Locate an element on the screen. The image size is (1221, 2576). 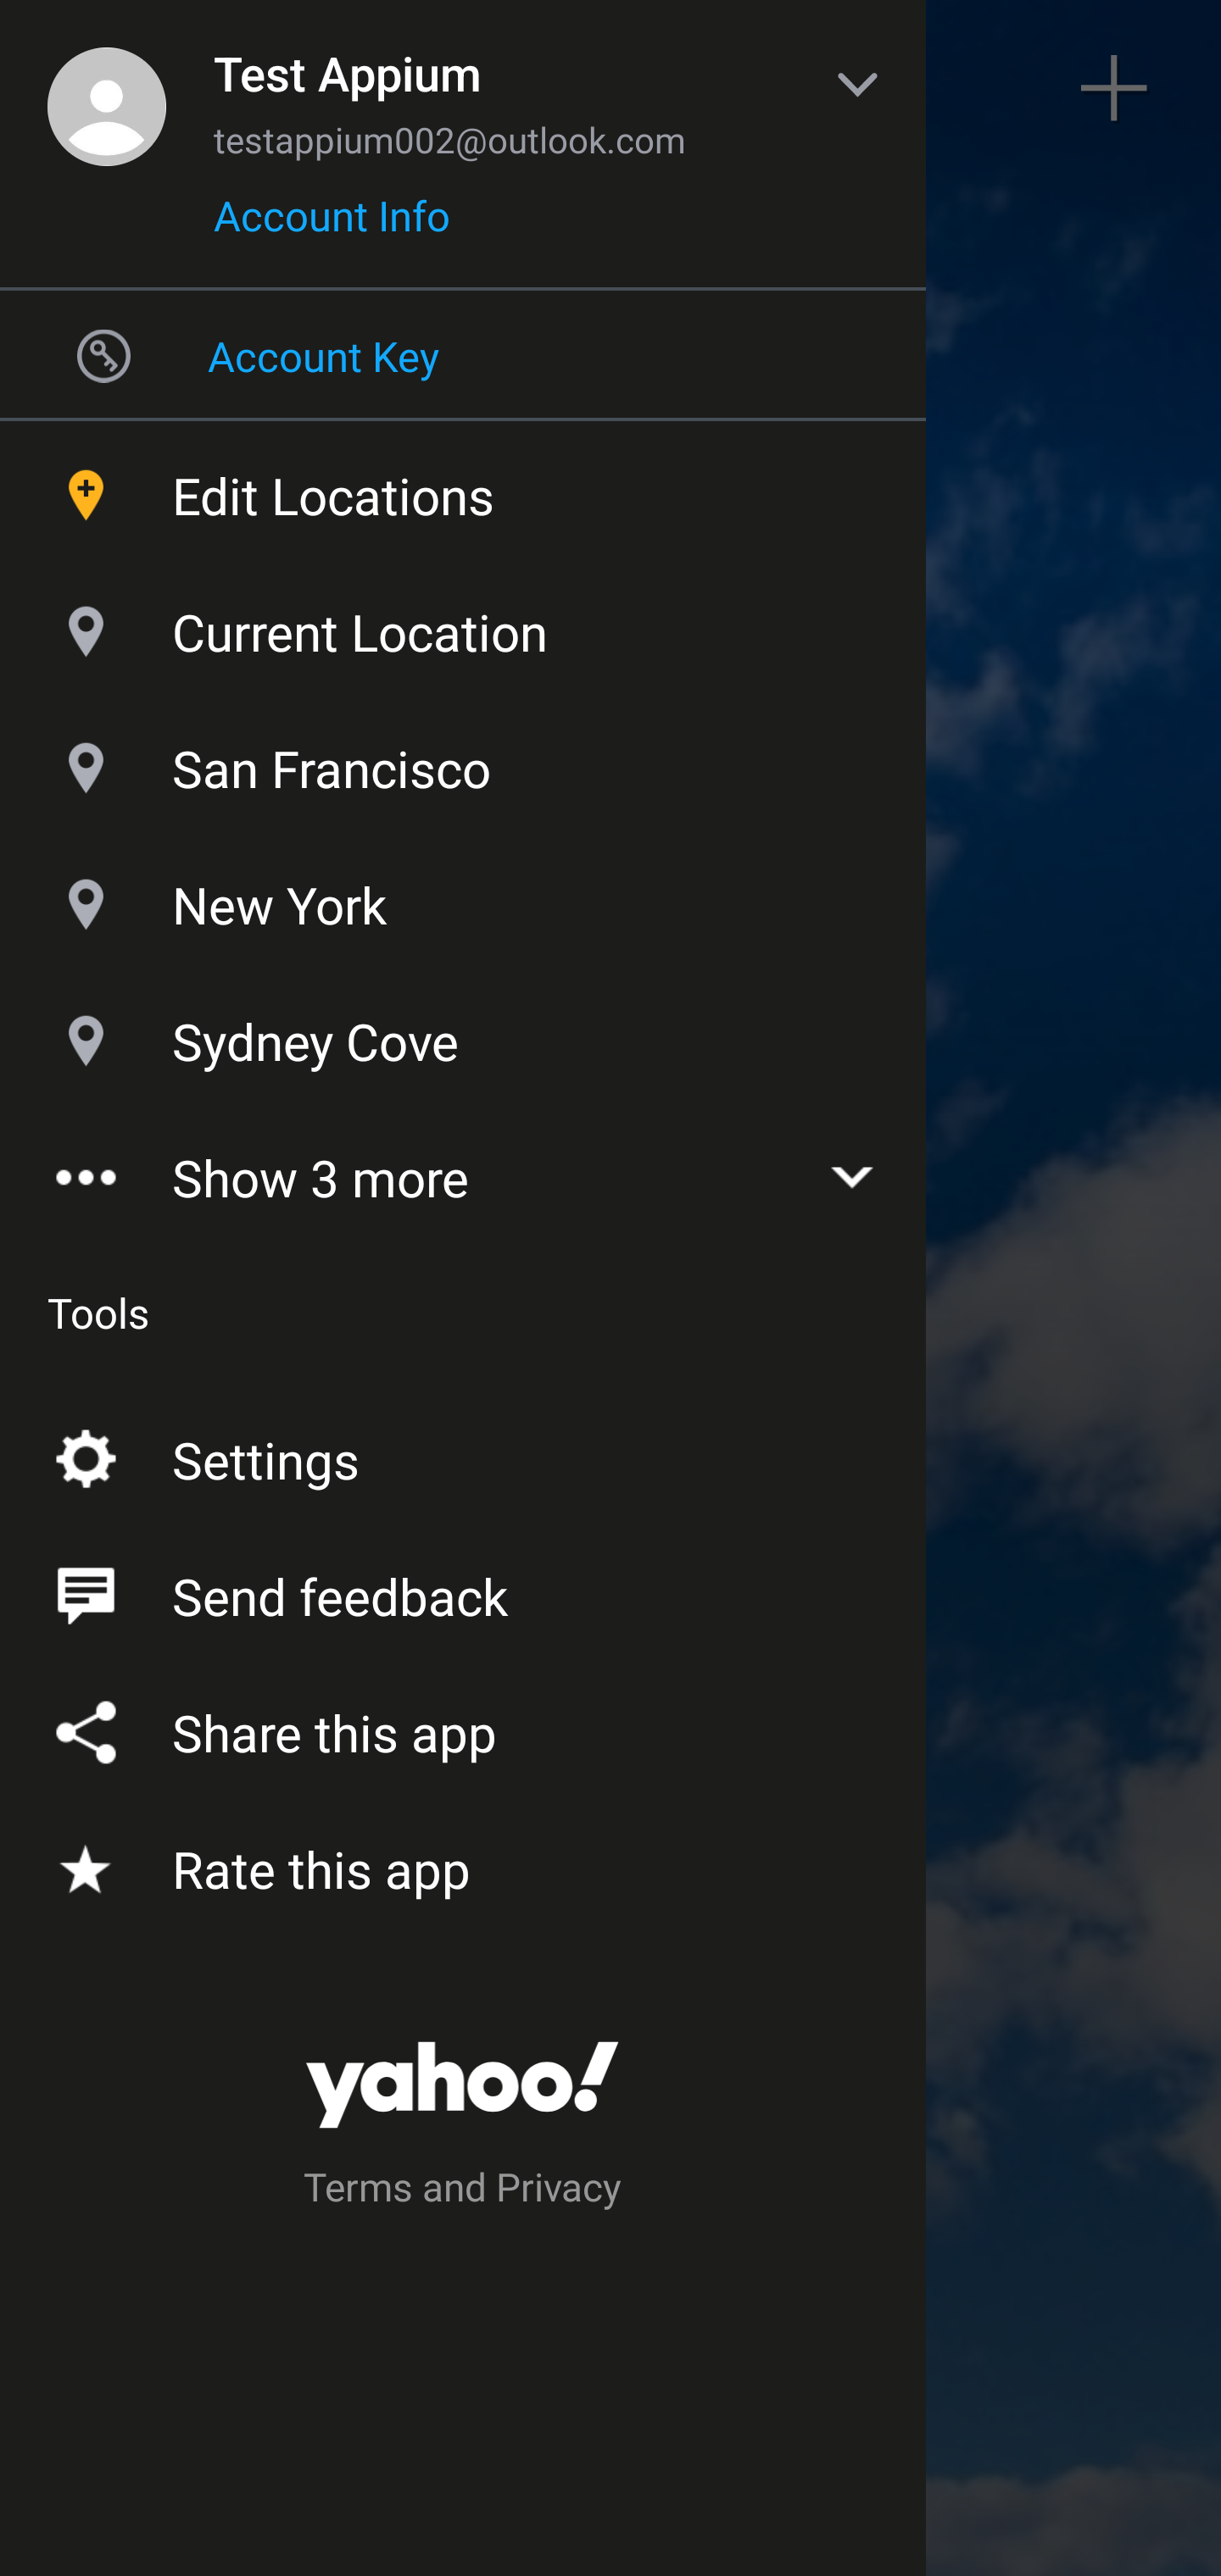
Account Key is located at coordinates (463, 355).